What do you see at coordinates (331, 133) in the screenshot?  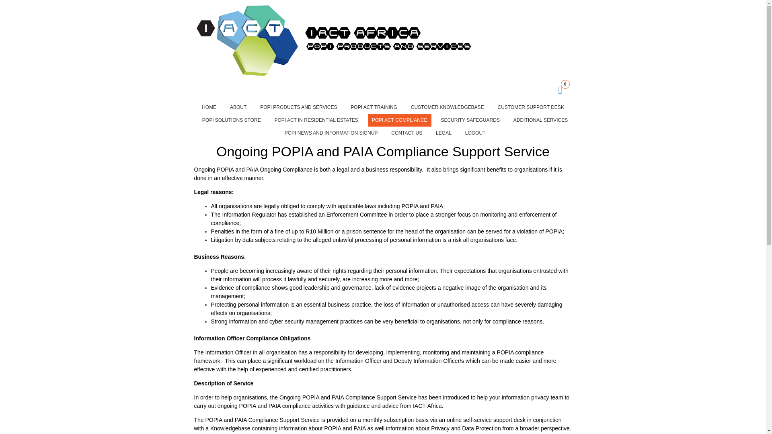 I see `POPI NEWS AND INFORMATION SIGNUP` at bounding box center [331, 133].